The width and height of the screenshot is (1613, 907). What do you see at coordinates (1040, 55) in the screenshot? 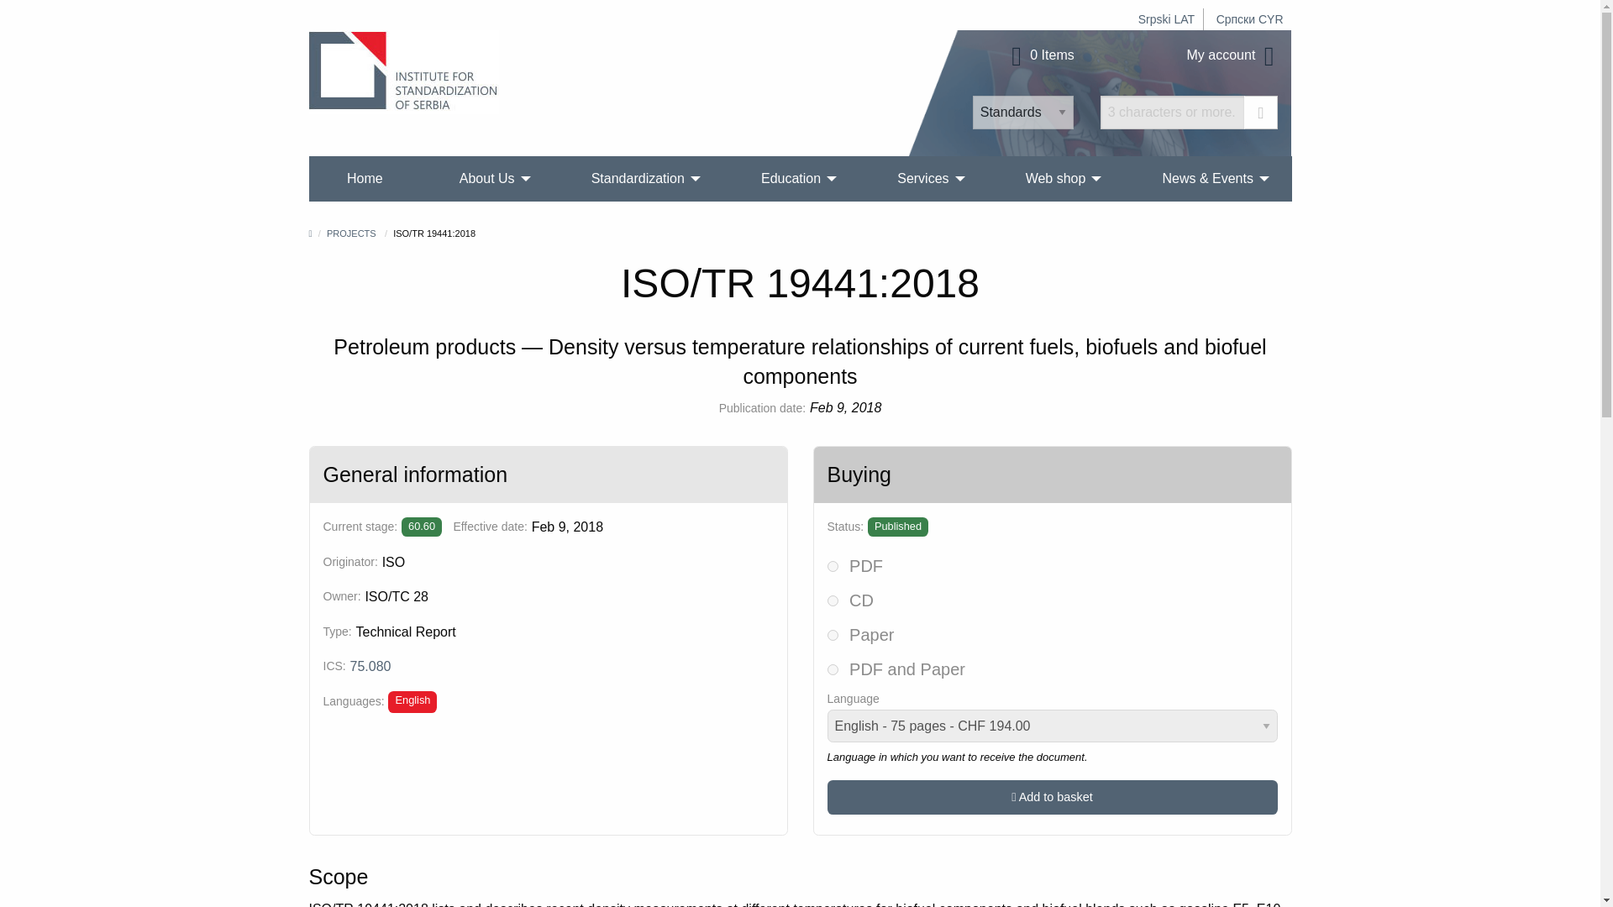
I see `0 Items` at bounding box center [1040, 55].